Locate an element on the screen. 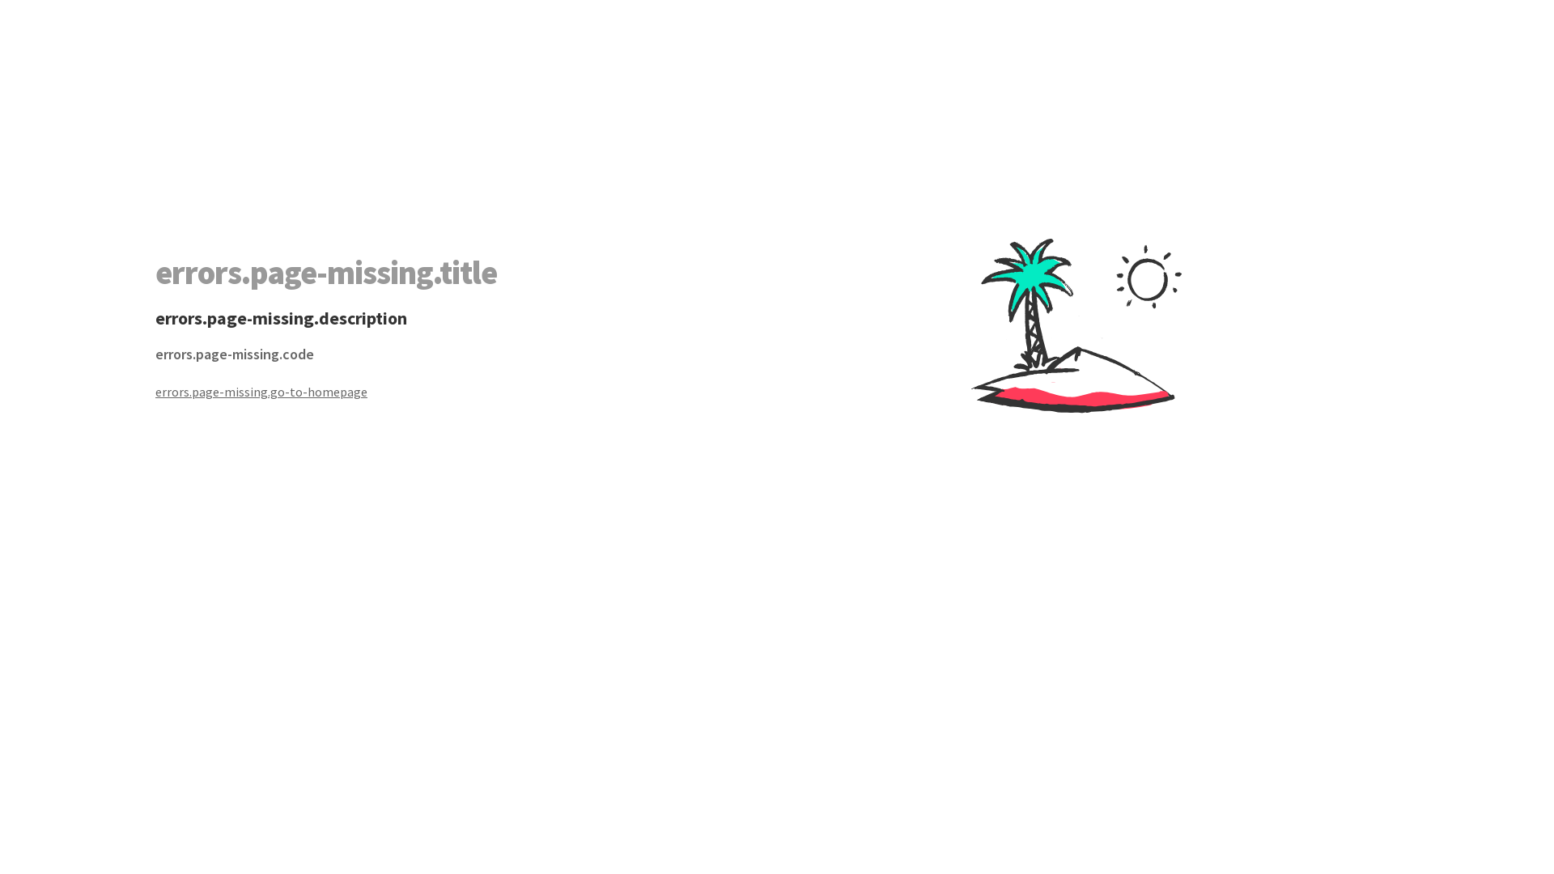  errors.page-missing.go-to-homepage is located at coordinates (466, 392).